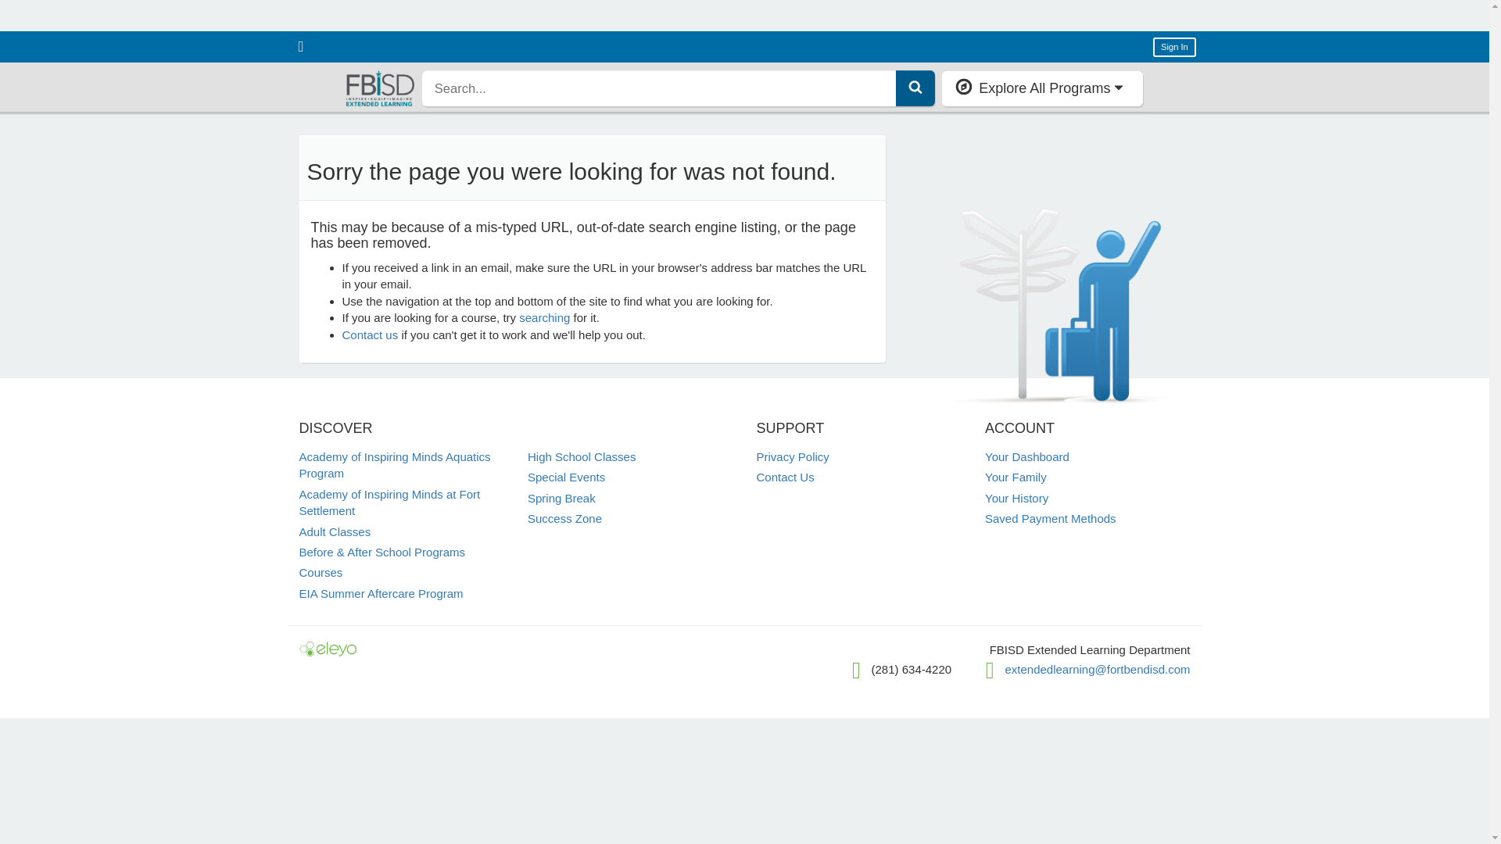 This screenshot has width=1501, height=844. Describe the element at coordinates (1174, 47) in the screenshot. I see `Sign In` at that location.